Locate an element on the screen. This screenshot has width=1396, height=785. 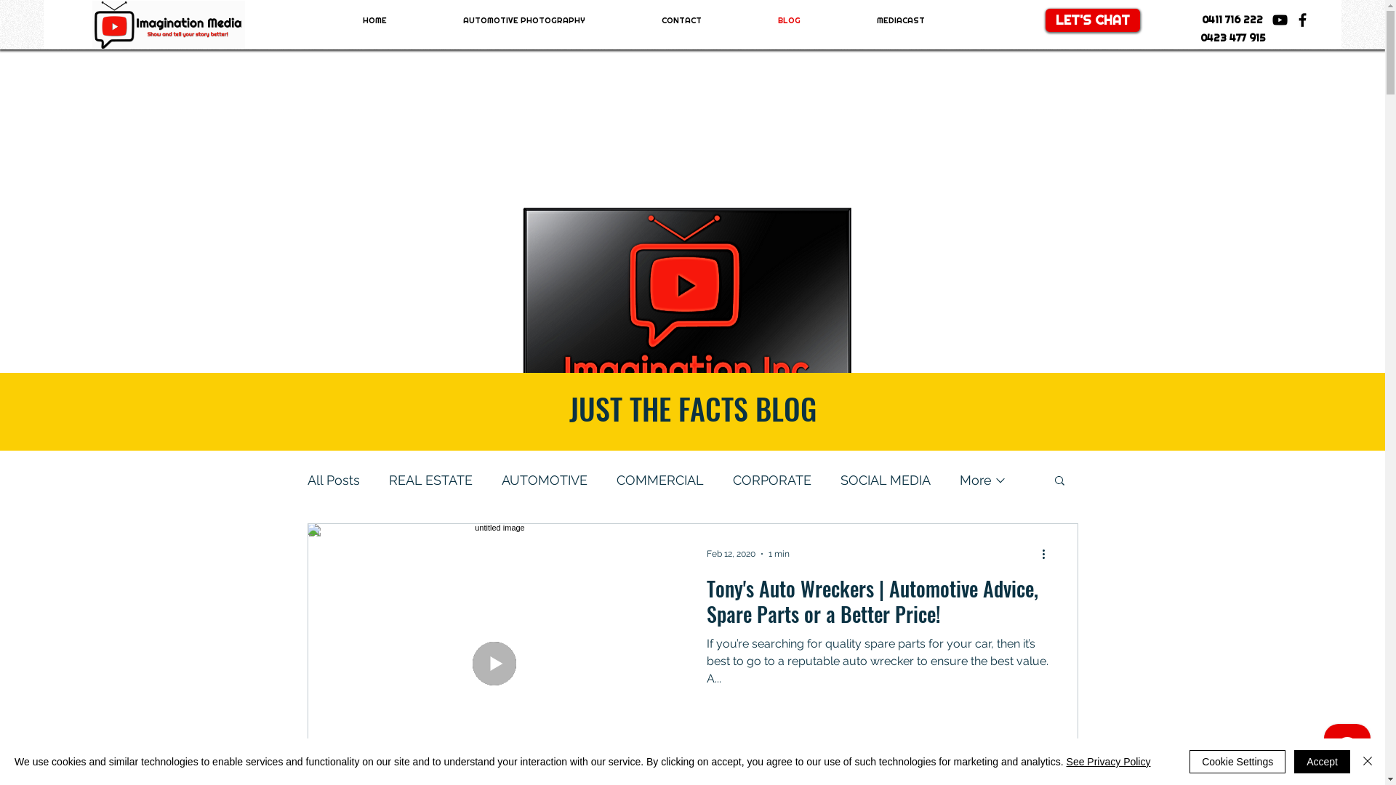
All Posts is located at coordinates (333, 480).